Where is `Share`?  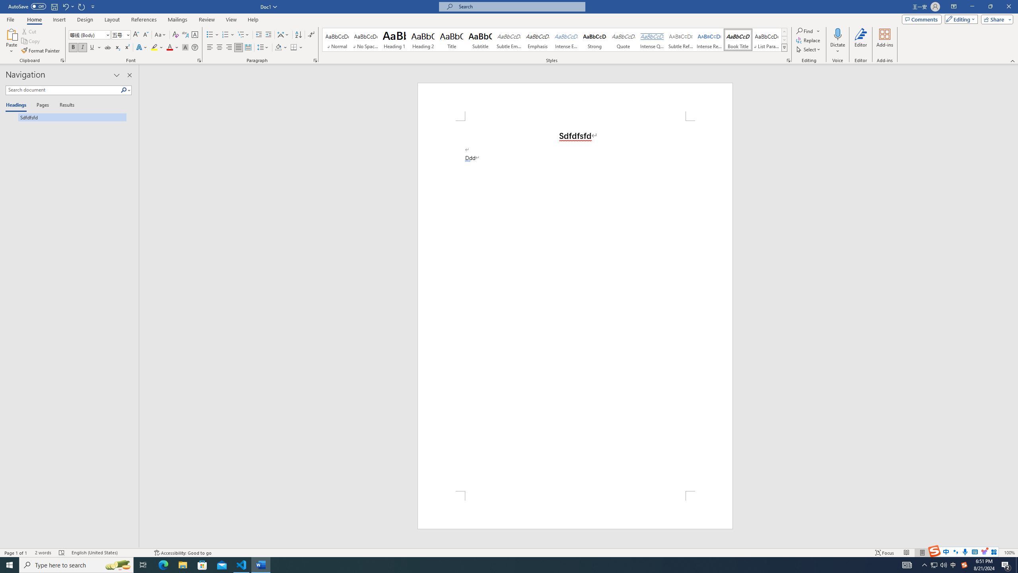
Share is located at coordinates (996, 19).